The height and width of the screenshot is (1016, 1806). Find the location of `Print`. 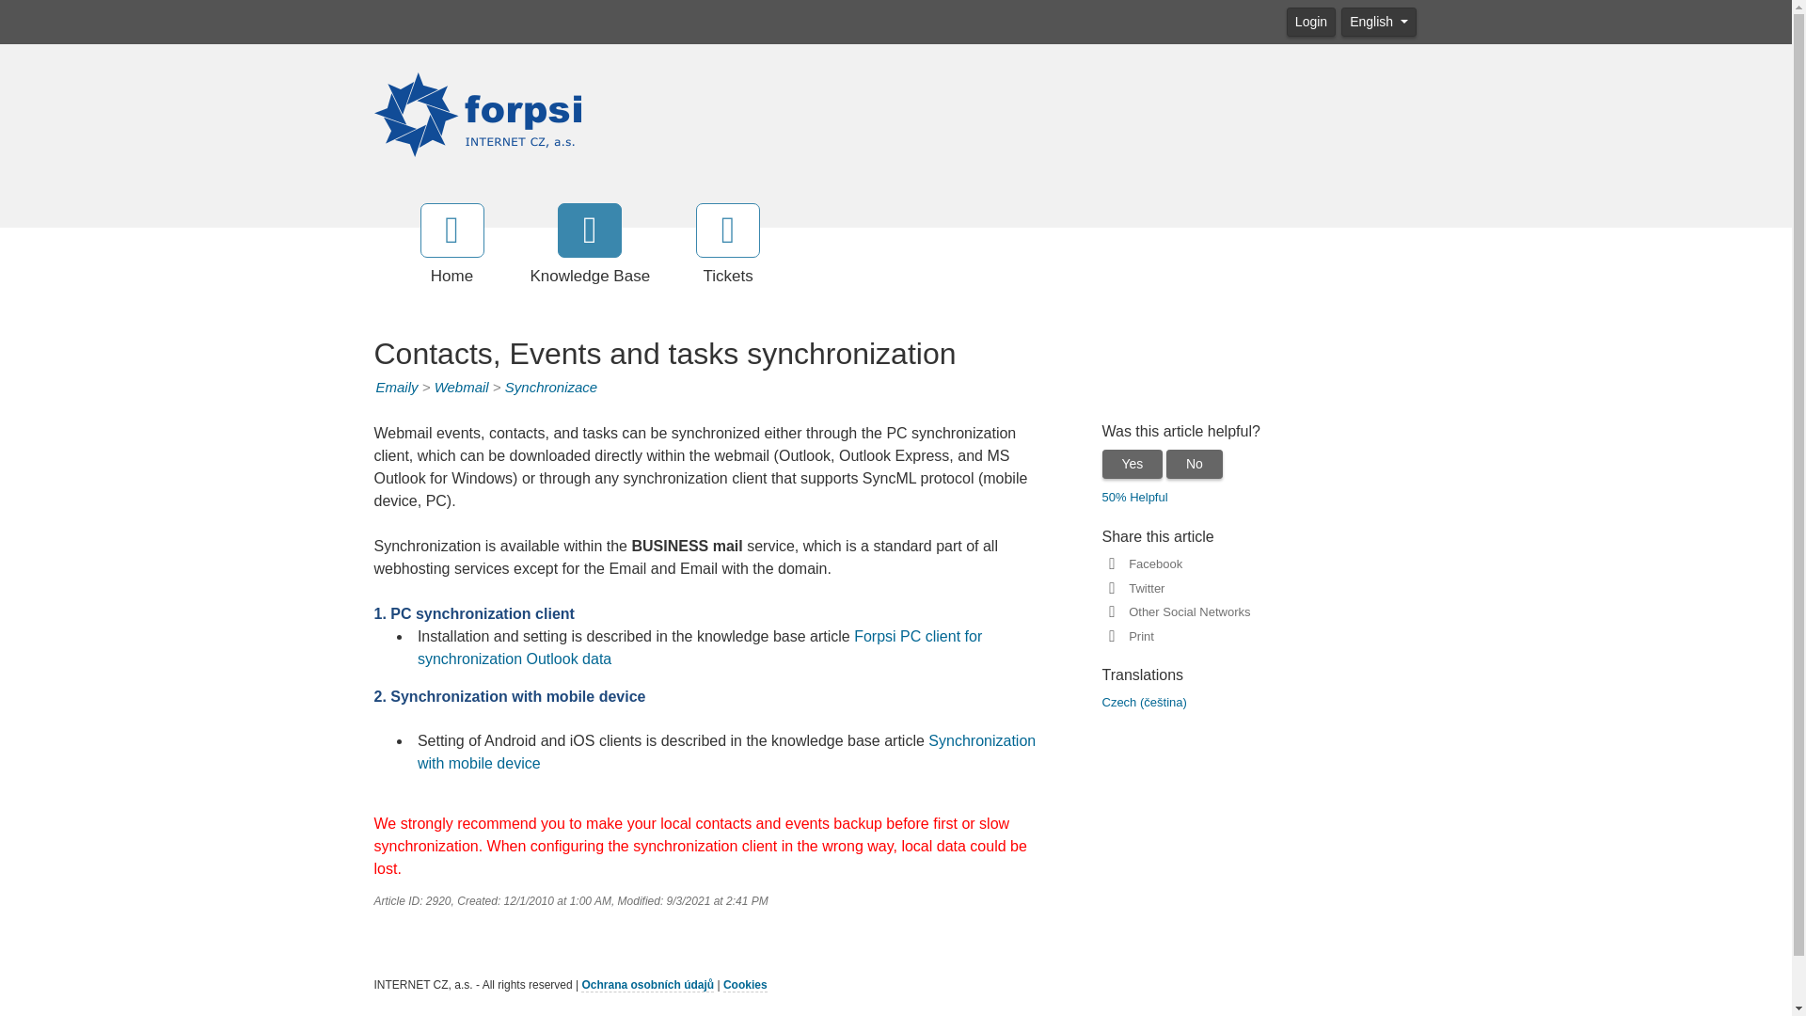

Print is located at coordinates (1137, 636).